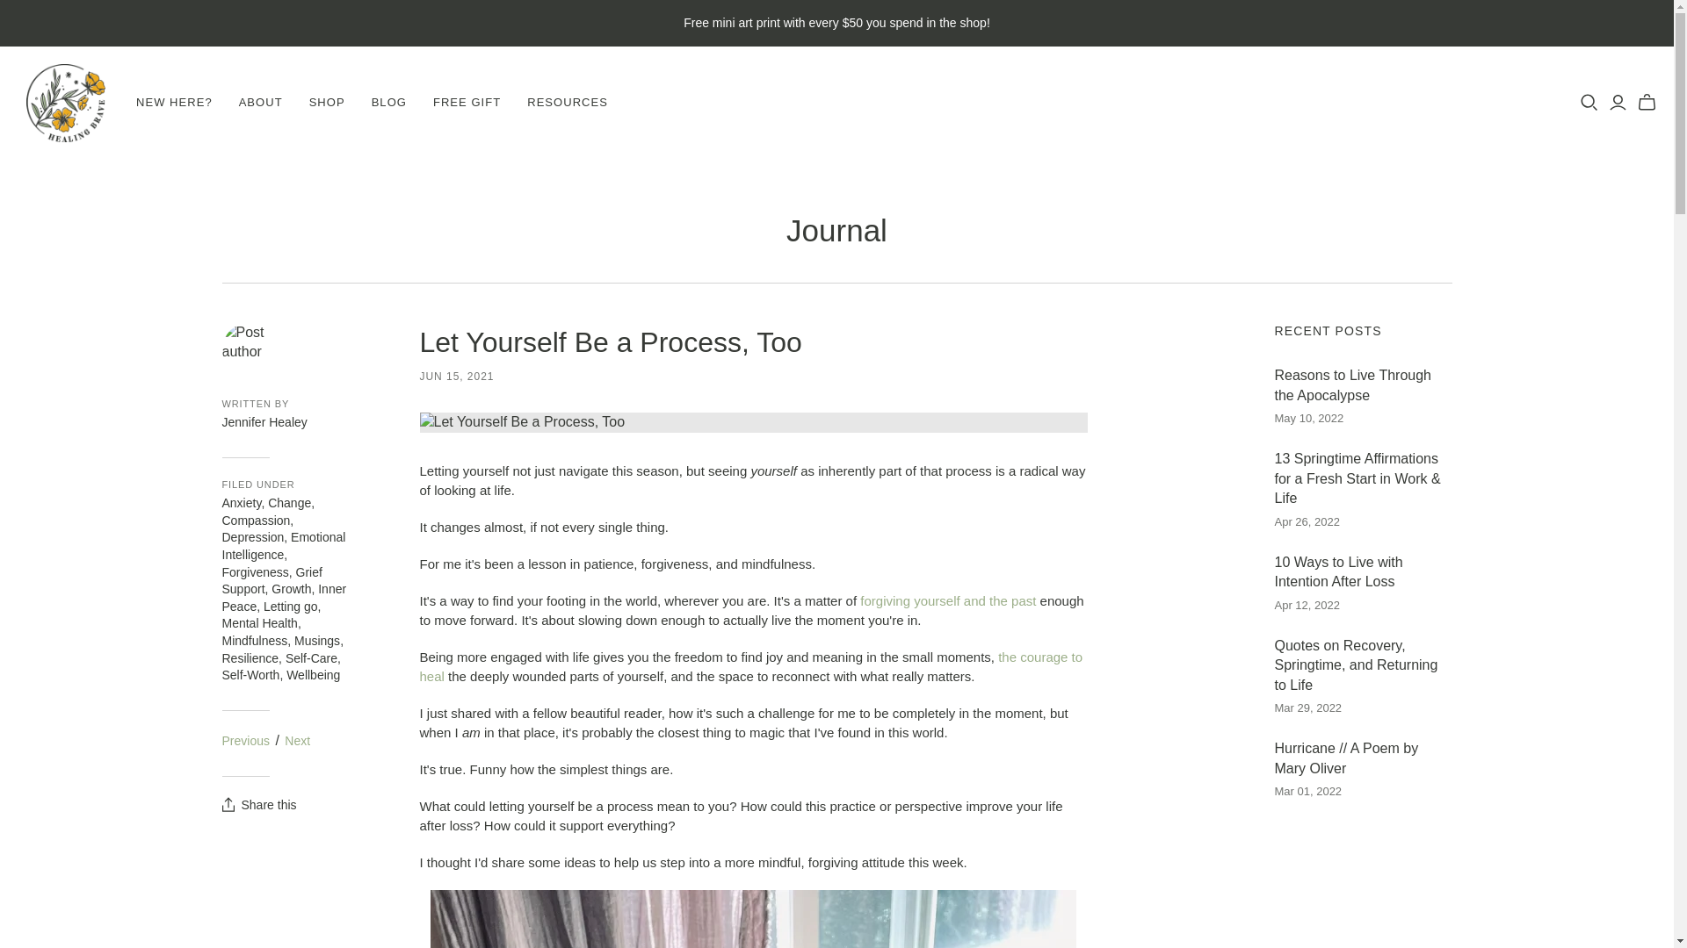 This screenshot has width=1687, height=948. Describe the element at coordinates (327, 102) in the screenshot. I see `SHOP` at that location.